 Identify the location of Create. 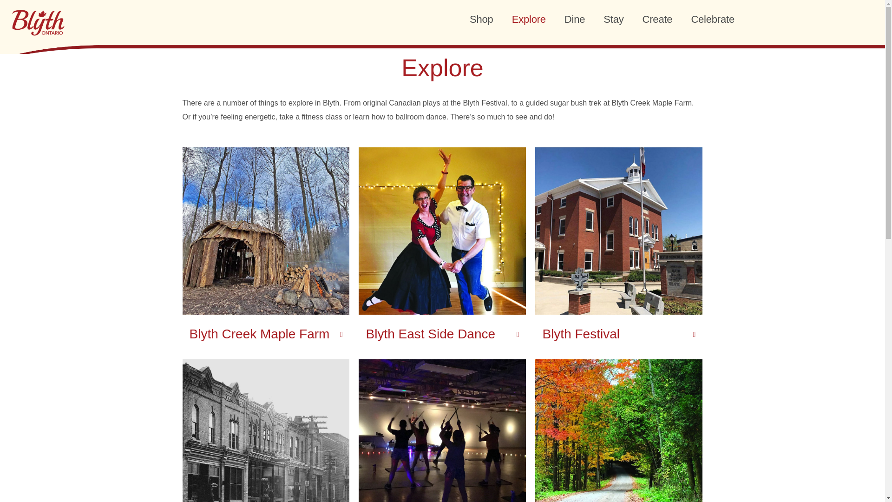
(658, 19).